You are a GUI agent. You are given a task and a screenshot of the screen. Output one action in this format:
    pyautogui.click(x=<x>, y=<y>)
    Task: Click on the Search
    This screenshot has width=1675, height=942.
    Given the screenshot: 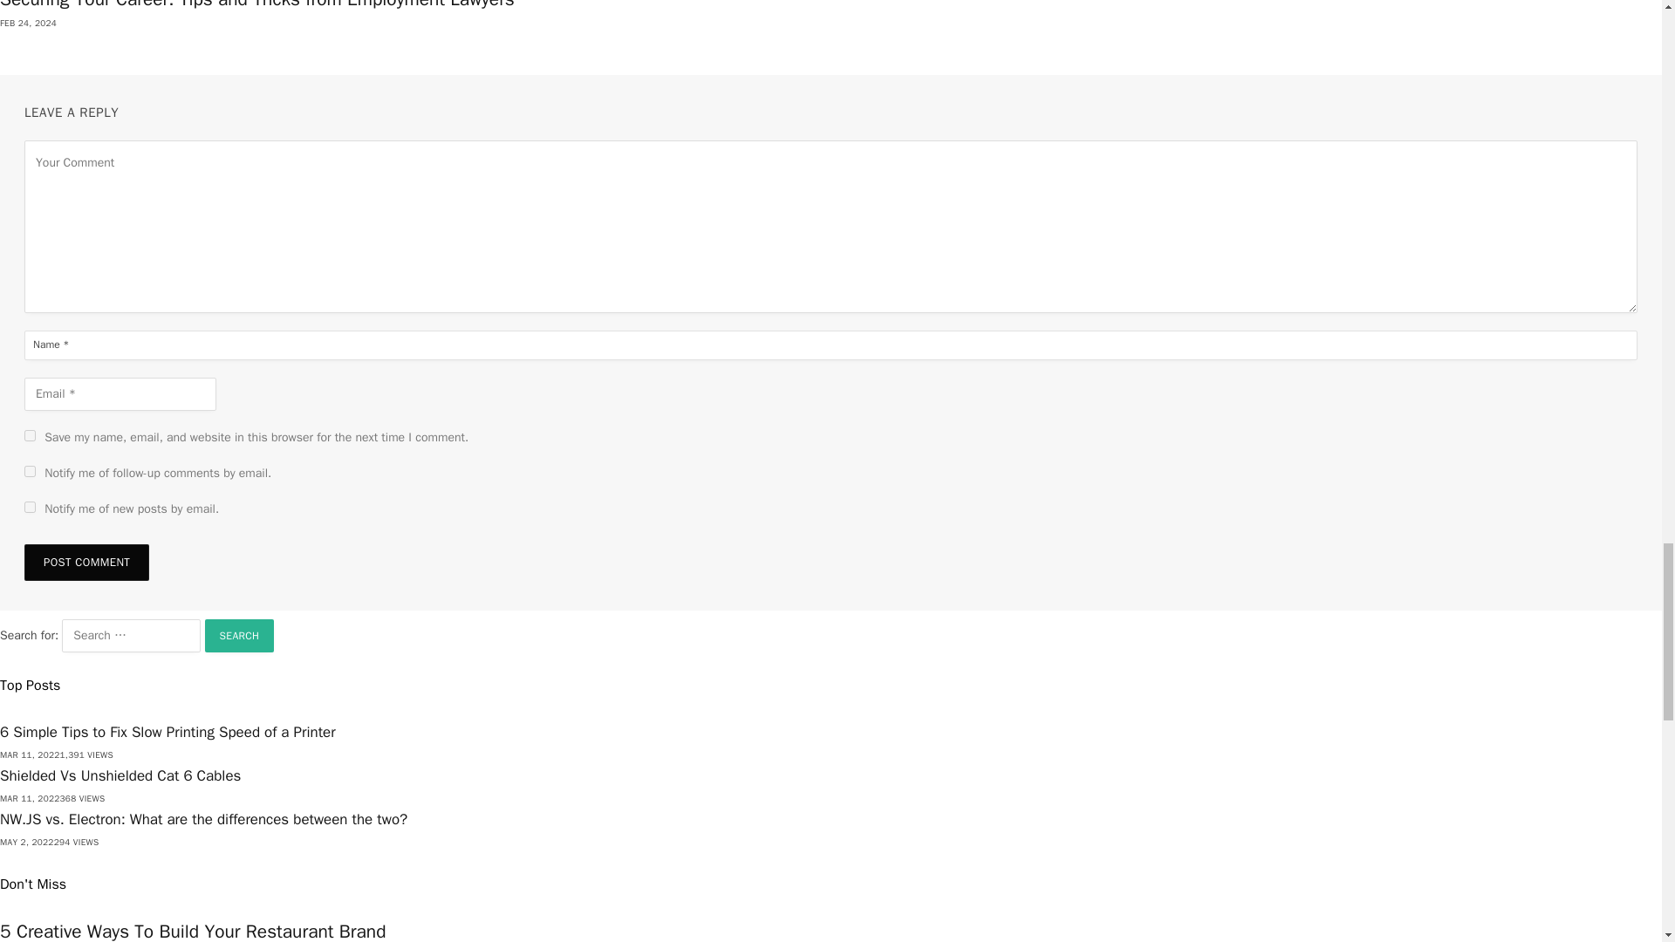 What is the action you would take?
    pyautogui.click(x=239, y=635)
    